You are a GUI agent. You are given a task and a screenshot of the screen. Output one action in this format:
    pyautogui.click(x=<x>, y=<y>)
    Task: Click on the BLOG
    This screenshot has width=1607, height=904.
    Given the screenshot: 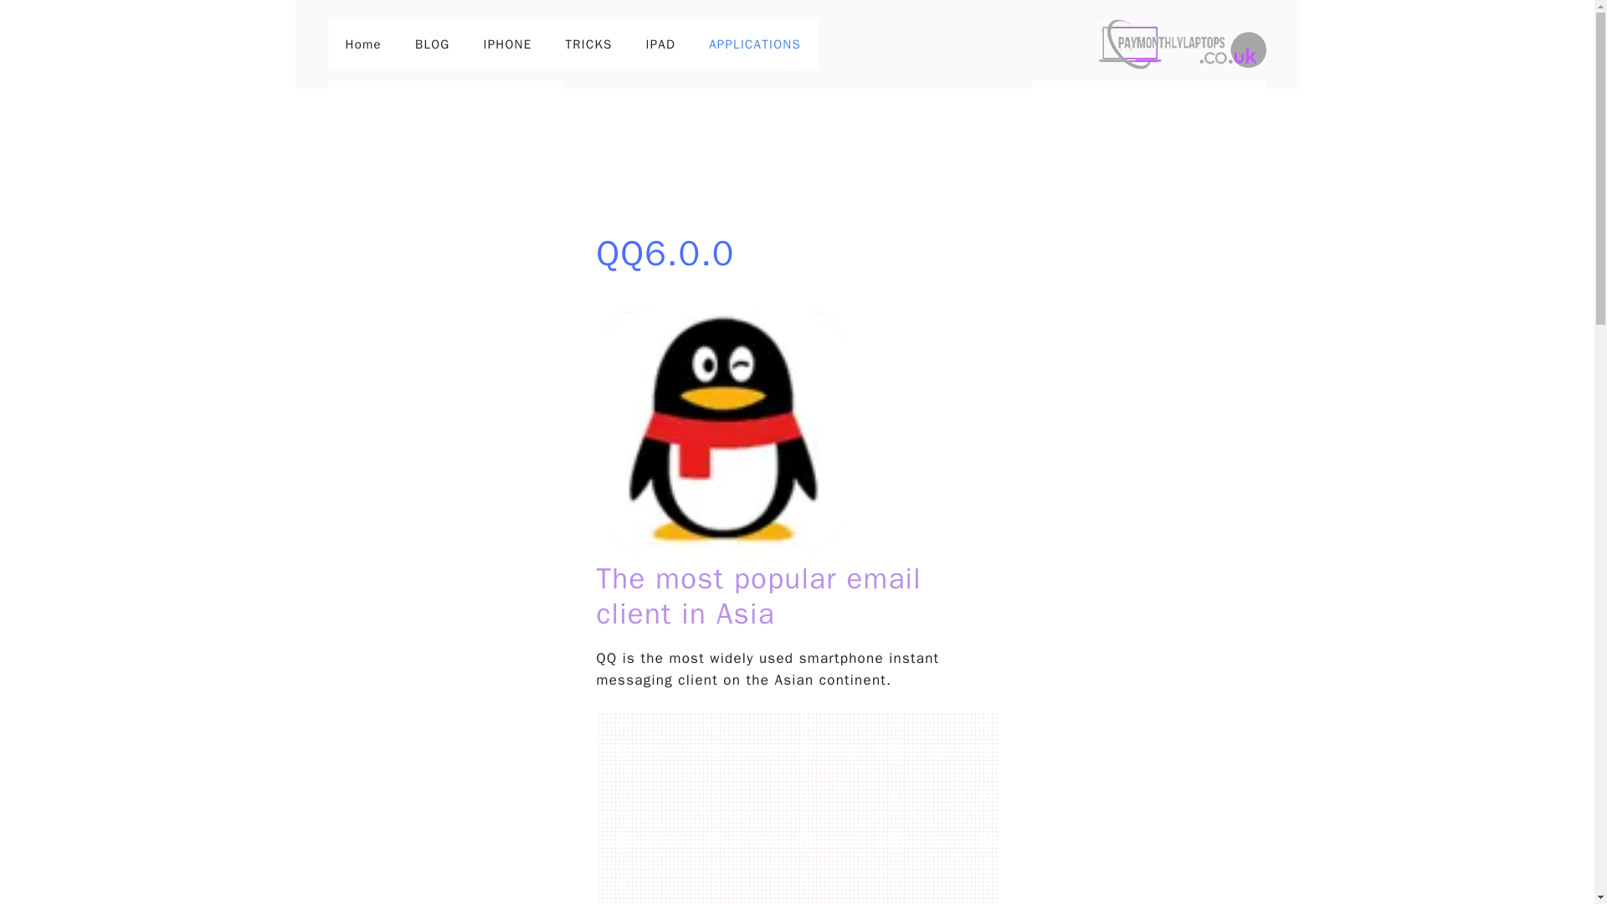 What is the action you would take?
    pyautogui.click(x=433, y=44)
    